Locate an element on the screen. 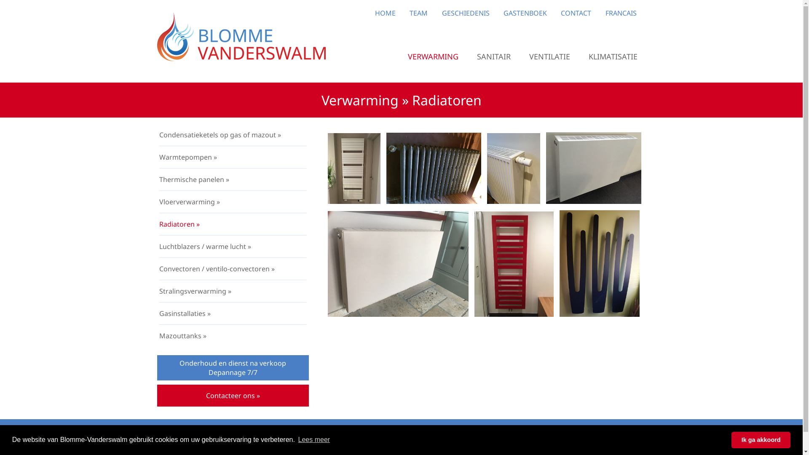 This screenshot has width=809, height=455. Radiatoren is located at coordinates (514, 314).